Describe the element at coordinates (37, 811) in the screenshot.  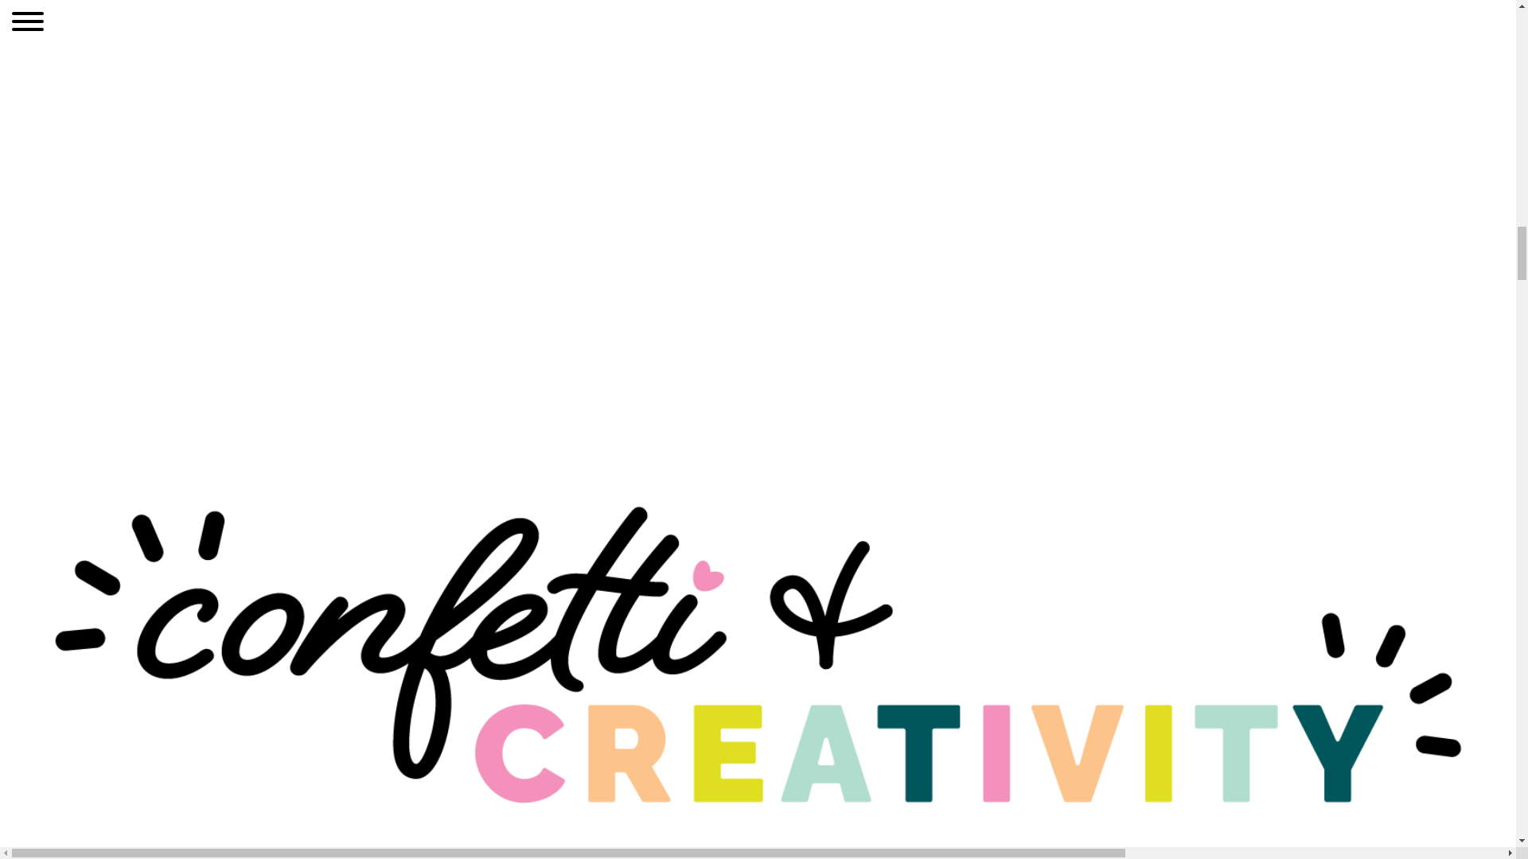
I see `Freebies` at that location.